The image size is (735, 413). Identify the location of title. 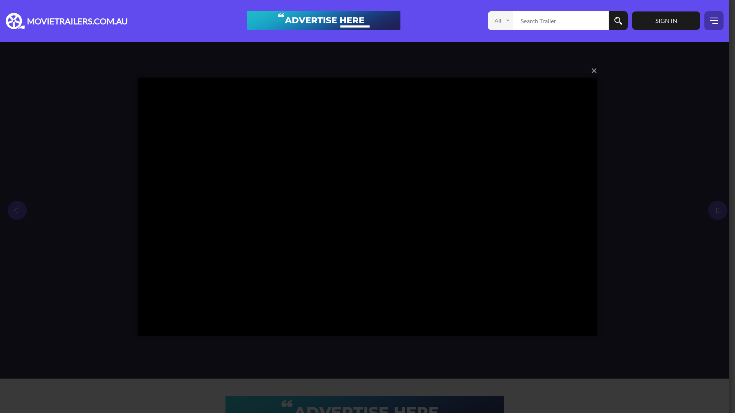
(324, 20).